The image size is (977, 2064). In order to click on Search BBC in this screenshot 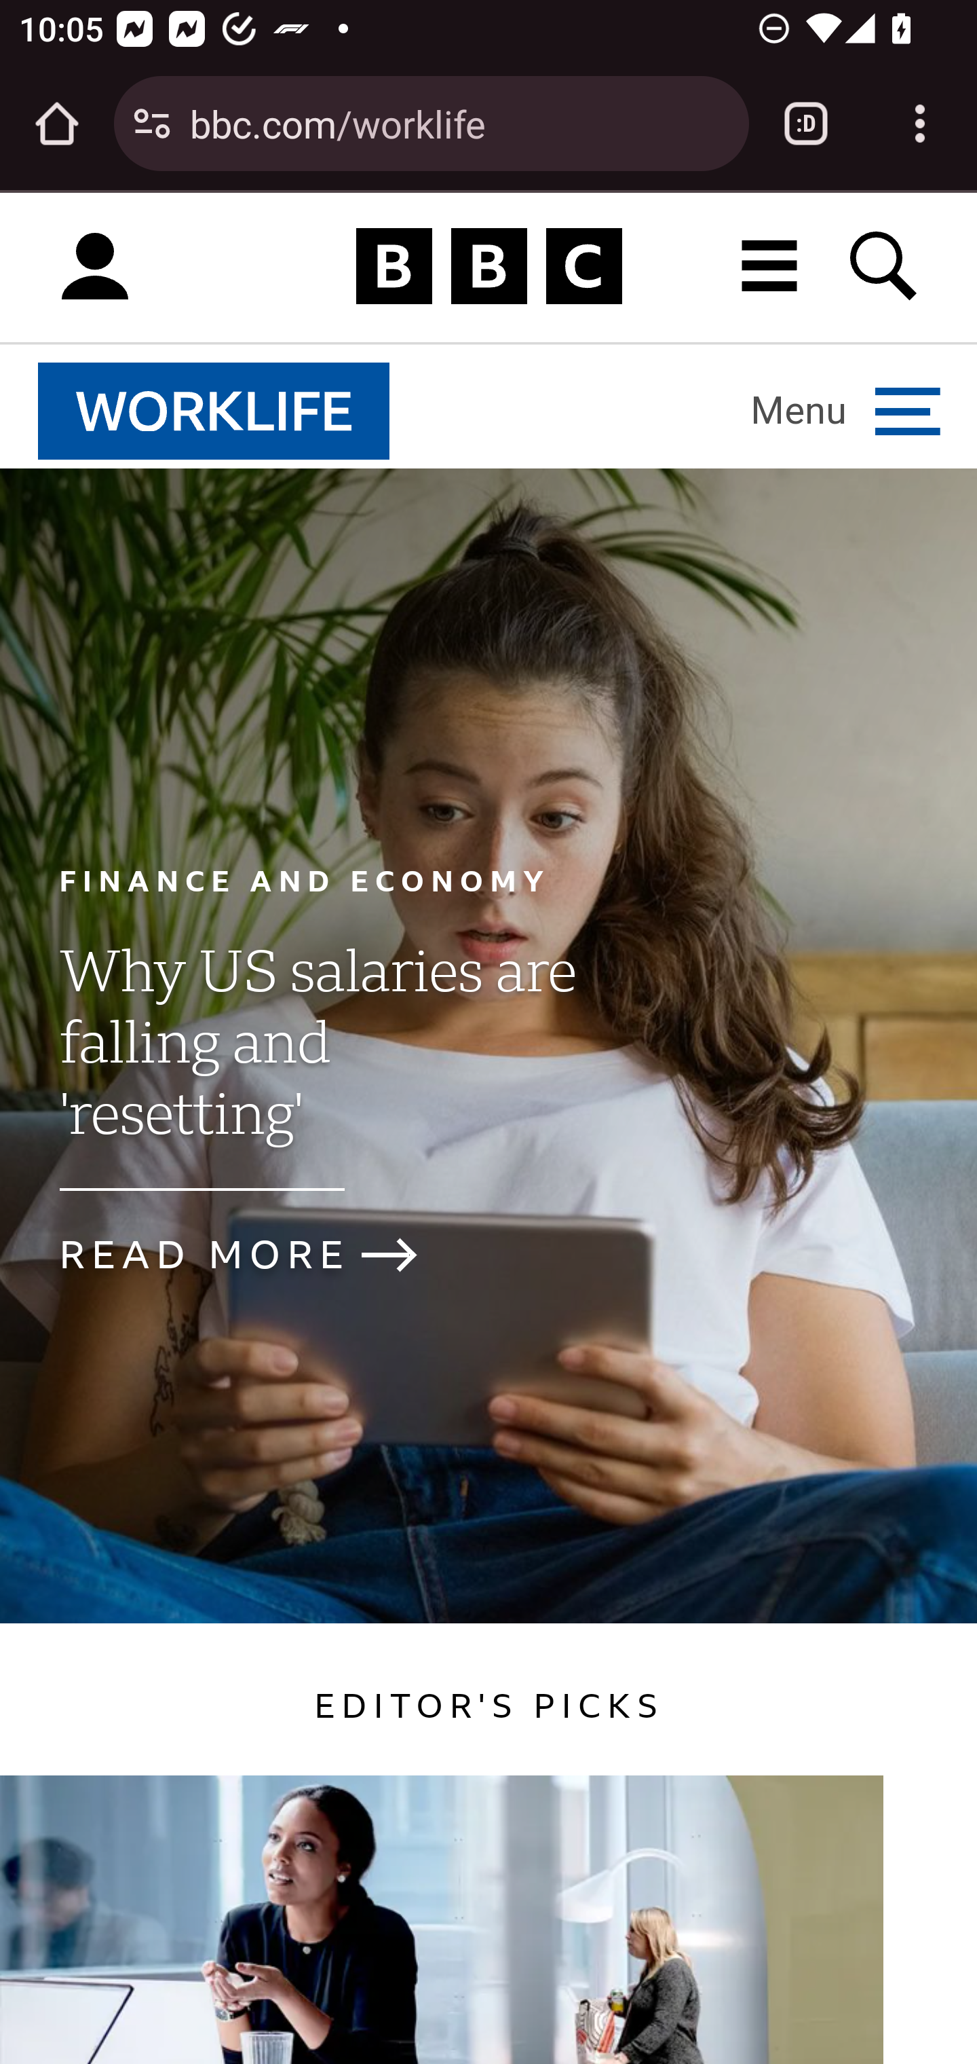, I will do `click(885, 266)`.